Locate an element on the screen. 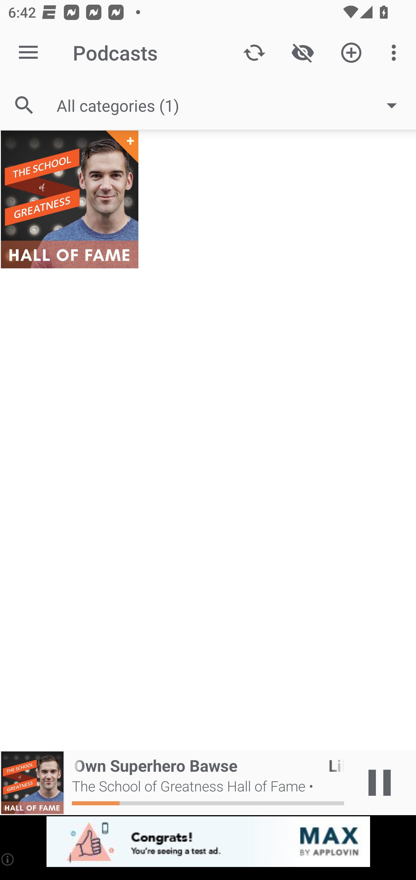 This screenshot has height=880, width=416. Search is located at coordinates (24, 105).